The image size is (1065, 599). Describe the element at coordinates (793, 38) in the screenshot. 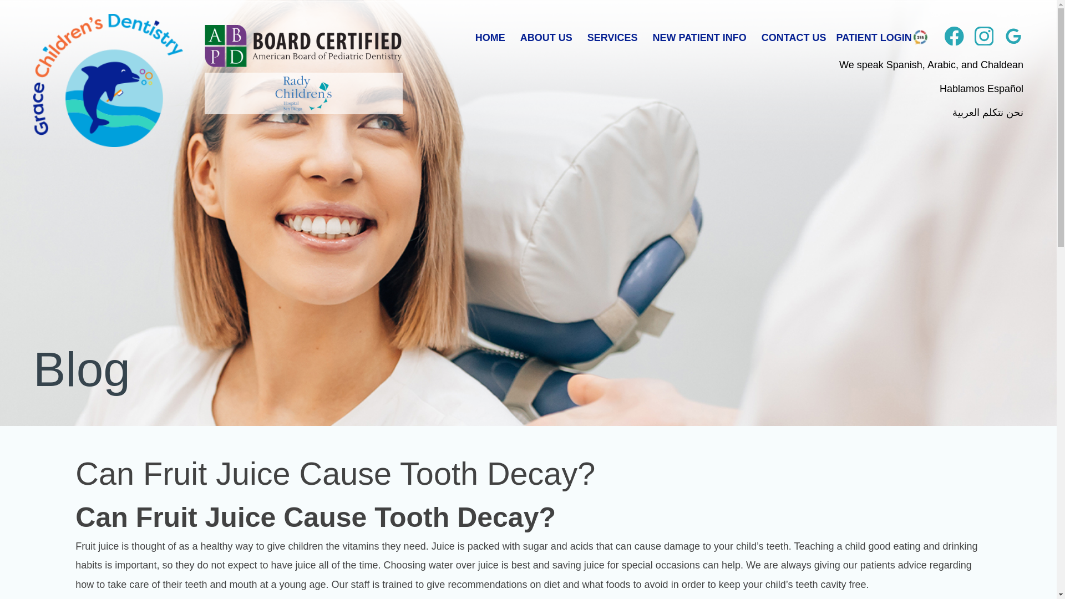

I see `CONTACT US` at that location.